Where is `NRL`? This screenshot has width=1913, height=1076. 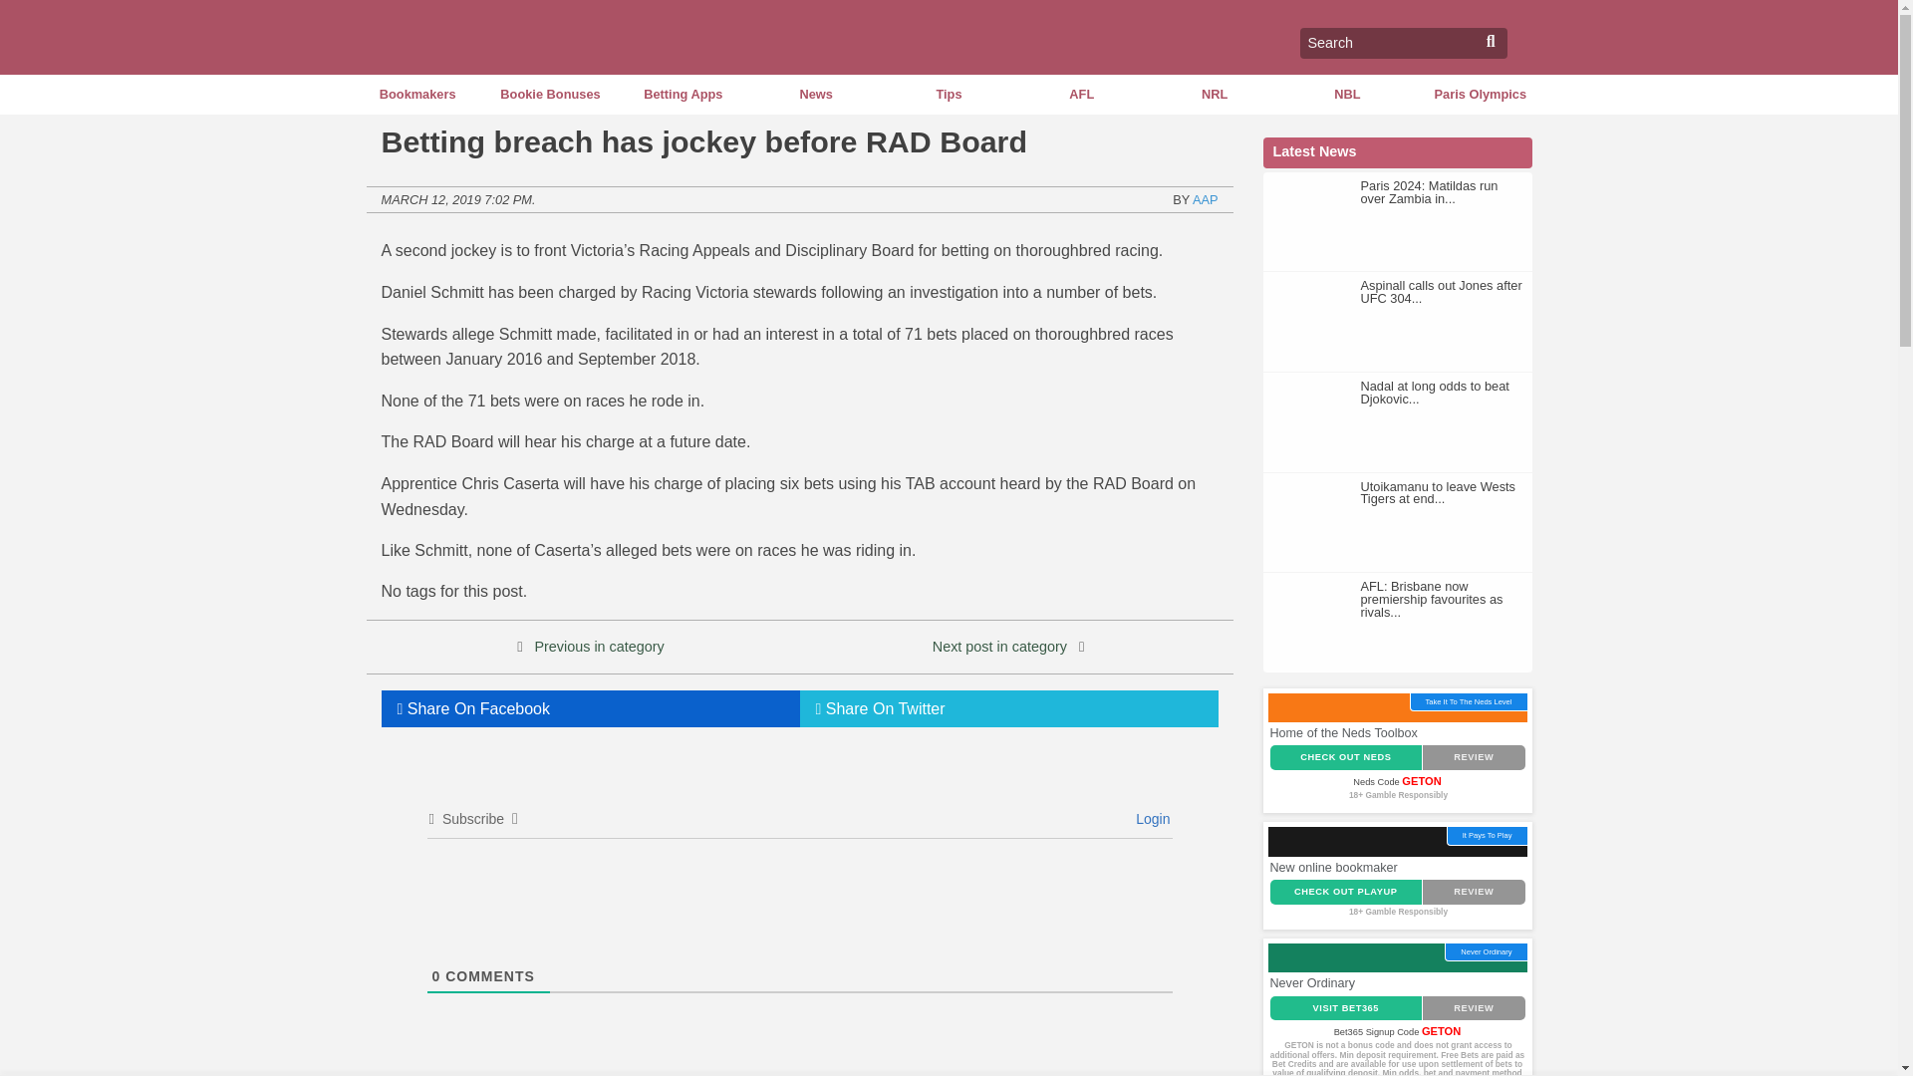
NRL is located at coordinates (1214, 94).